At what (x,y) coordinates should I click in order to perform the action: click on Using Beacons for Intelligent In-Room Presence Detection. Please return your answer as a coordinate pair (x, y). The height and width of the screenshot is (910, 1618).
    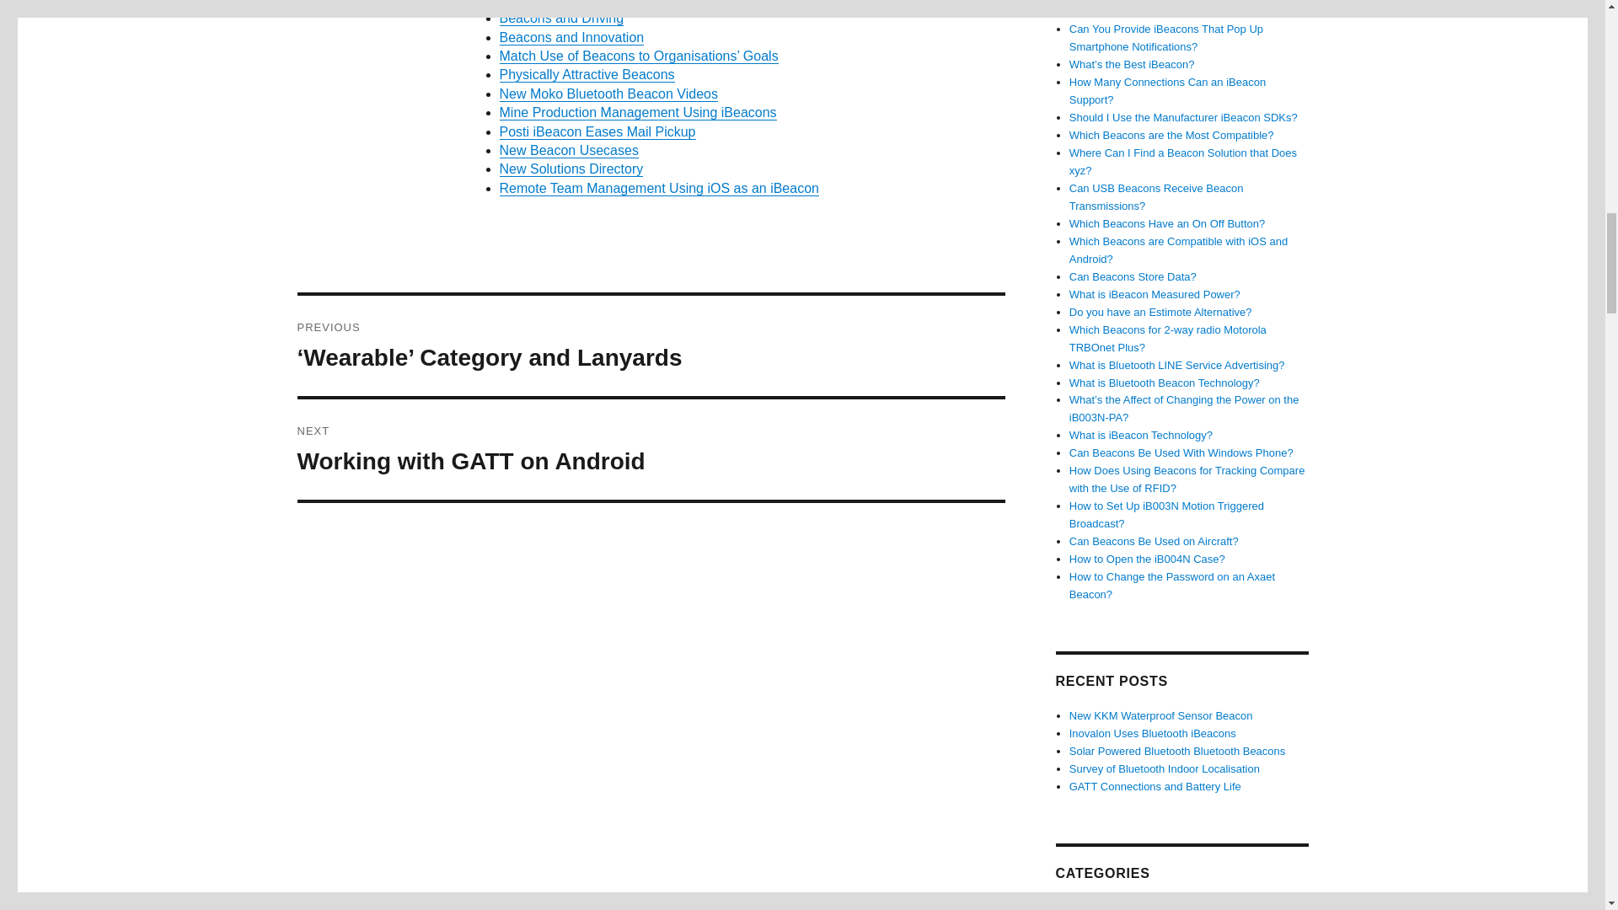
    Looking at the image, I should click on (637, 112).